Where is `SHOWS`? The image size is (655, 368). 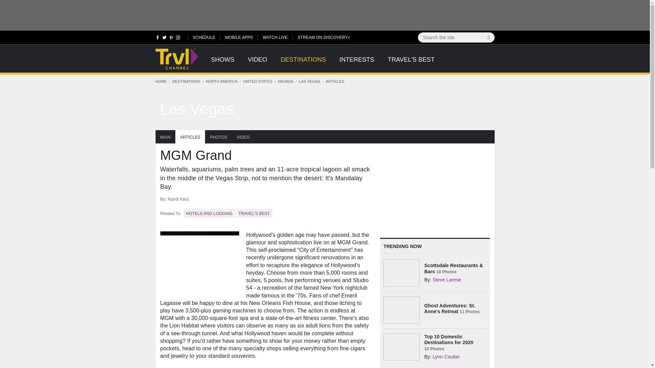
SHOWS is located at coordinates (222, 63).